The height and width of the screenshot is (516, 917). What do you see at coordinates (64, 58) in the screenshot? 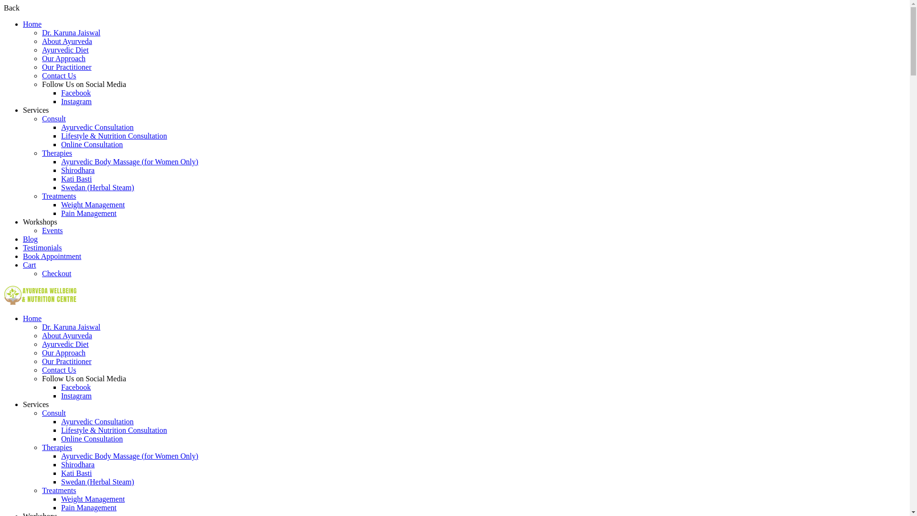
I see `Our Approach` at bounding box center [64, 58].